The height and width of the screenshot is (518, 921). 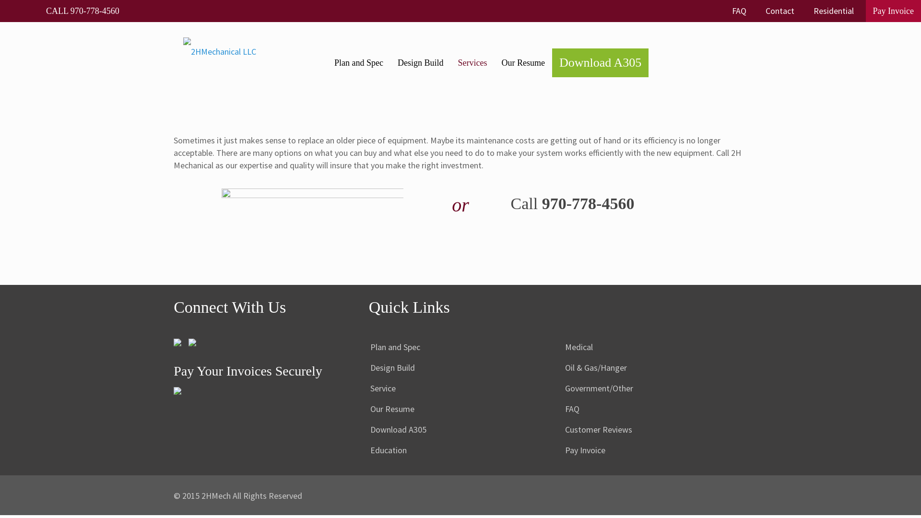 What do you see at coordinates (220, 66) in the screenshot?
I see `2HMechanical LLC` at bounding box center [220, 66].